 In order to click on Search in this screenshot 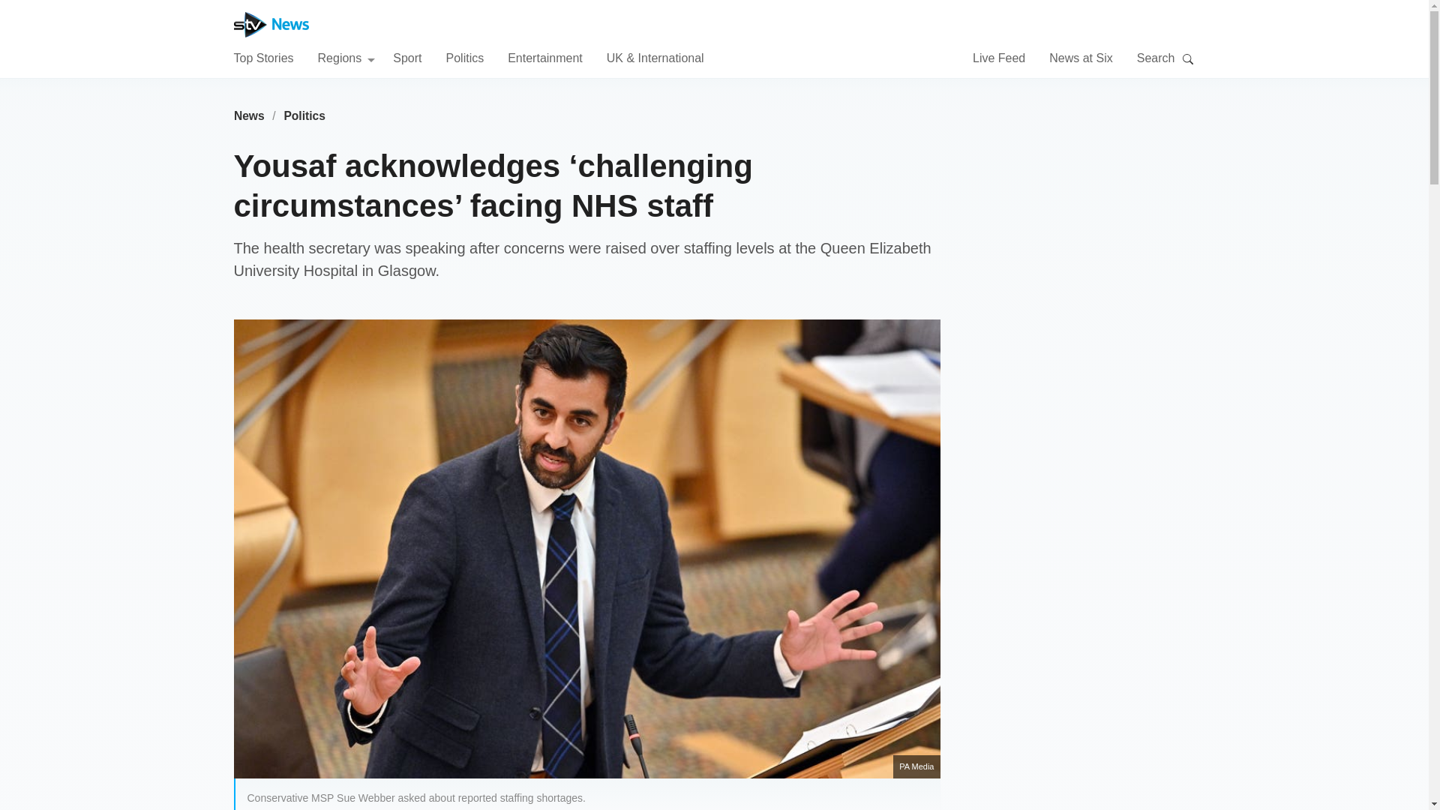, I will do `click(1188, 58)`.